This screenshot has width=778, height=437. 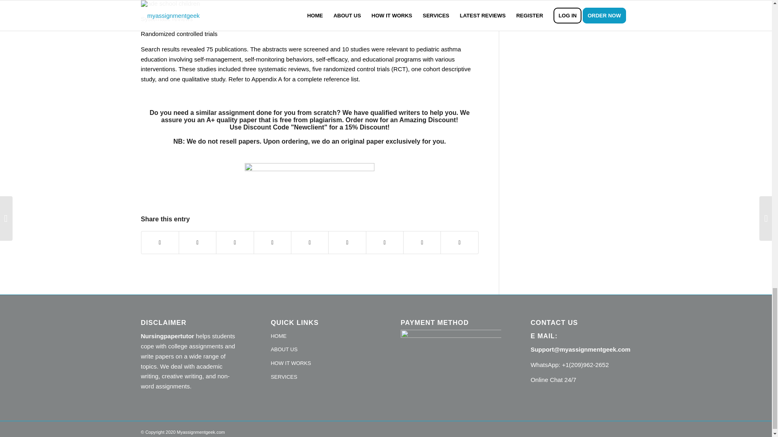 What do you see at coordinates (321, 337) in the screenshot?
I see `HOME` at bounding box center [321, 337].